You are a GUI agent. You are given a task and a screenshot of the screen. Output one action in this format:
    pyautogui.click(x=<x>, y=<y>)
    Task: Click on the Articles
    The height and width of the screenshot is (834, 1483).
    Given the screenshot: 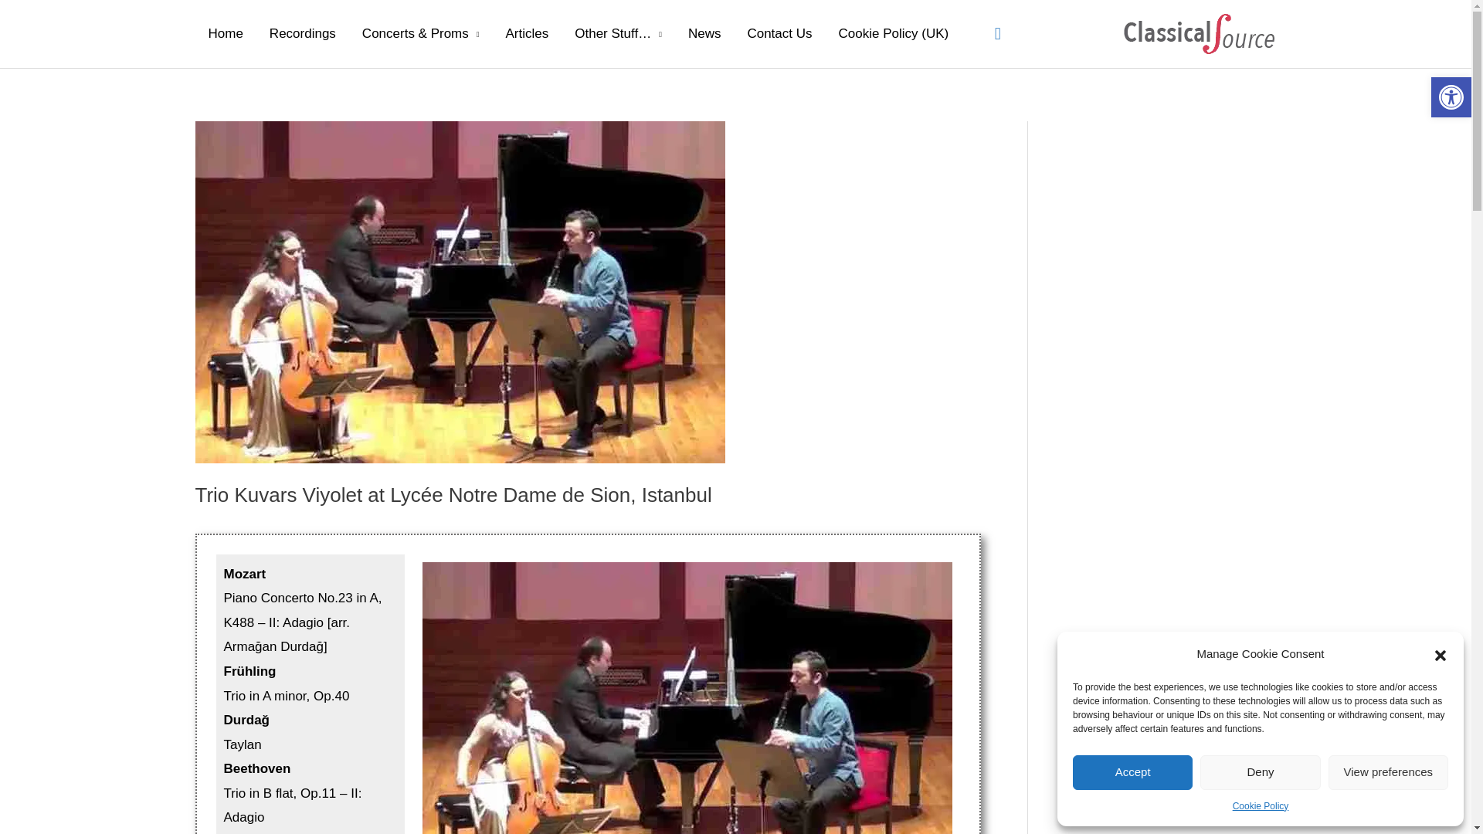 What is the action you would take?
    pyautogui.click(x=527, y=34)
    